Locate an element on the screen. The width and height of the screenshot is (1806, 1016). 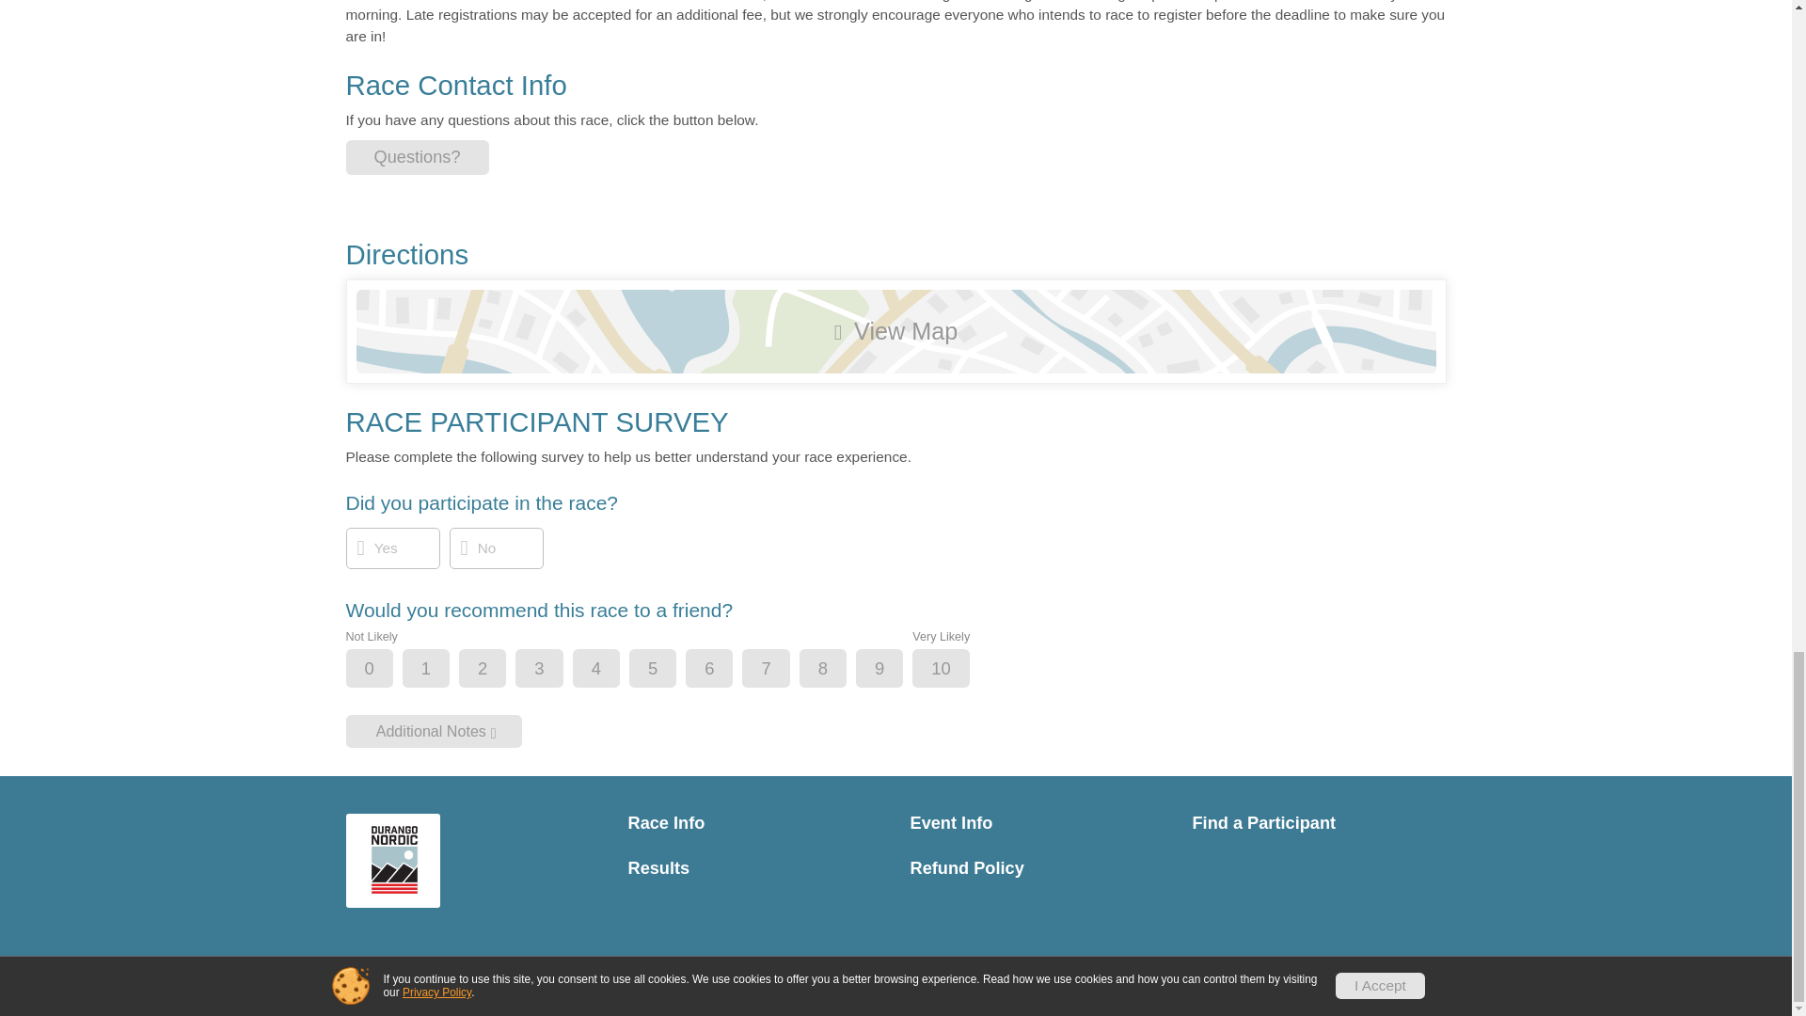
Results is located at coordinates (755, 868).